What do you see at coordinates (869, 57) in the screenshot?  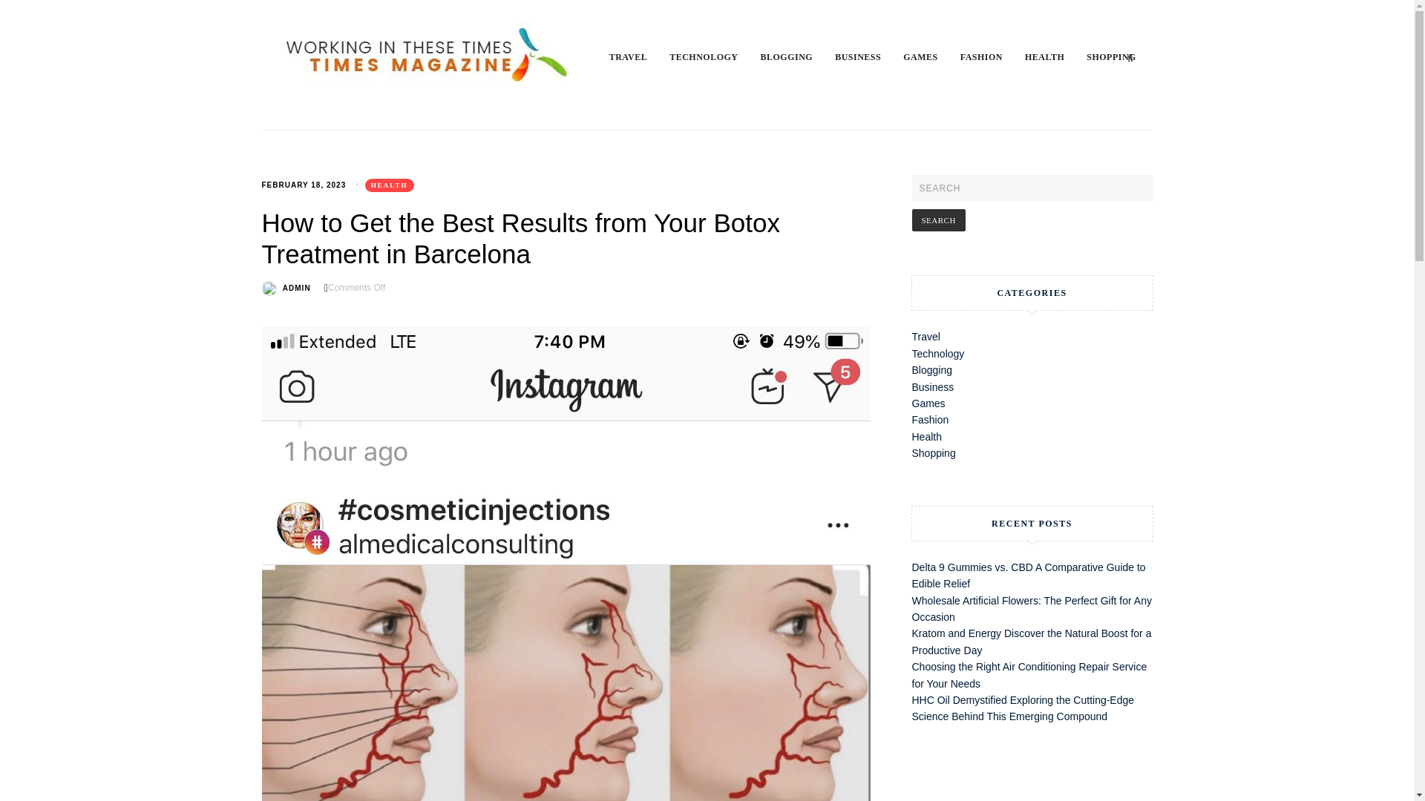 I see `BUSINESS` at bounding box center [869, 57].